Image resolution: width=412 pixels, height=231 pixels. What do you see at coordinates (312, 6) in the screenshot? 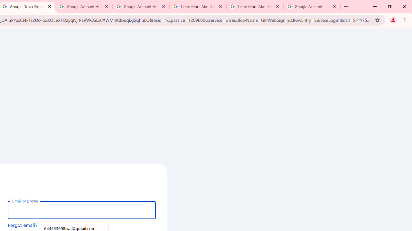
I see `Google Account` at bounding box center [312, 6].